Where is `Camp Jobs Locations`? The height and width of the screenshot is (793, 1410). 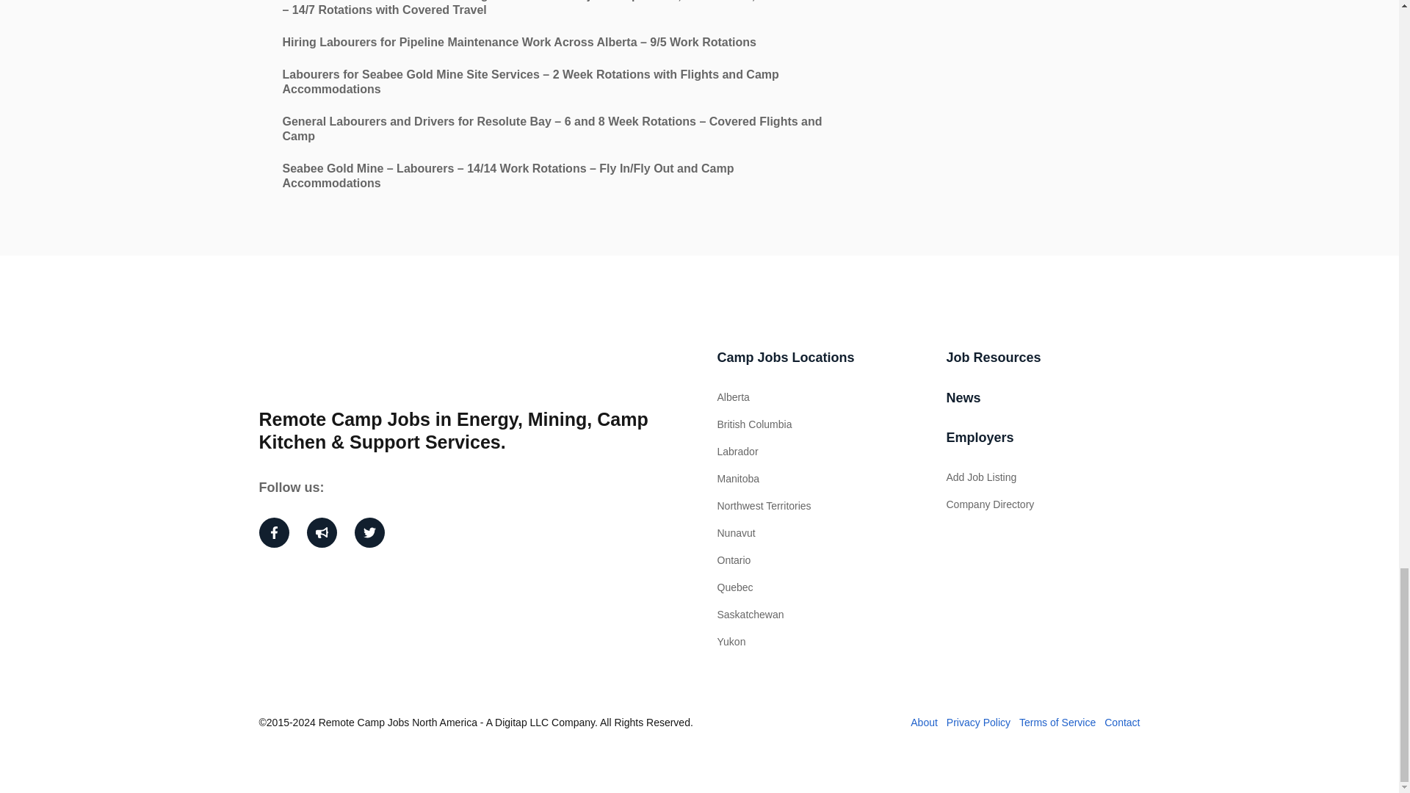 Camp Jobs Locations is located at coordinates (785, 357).